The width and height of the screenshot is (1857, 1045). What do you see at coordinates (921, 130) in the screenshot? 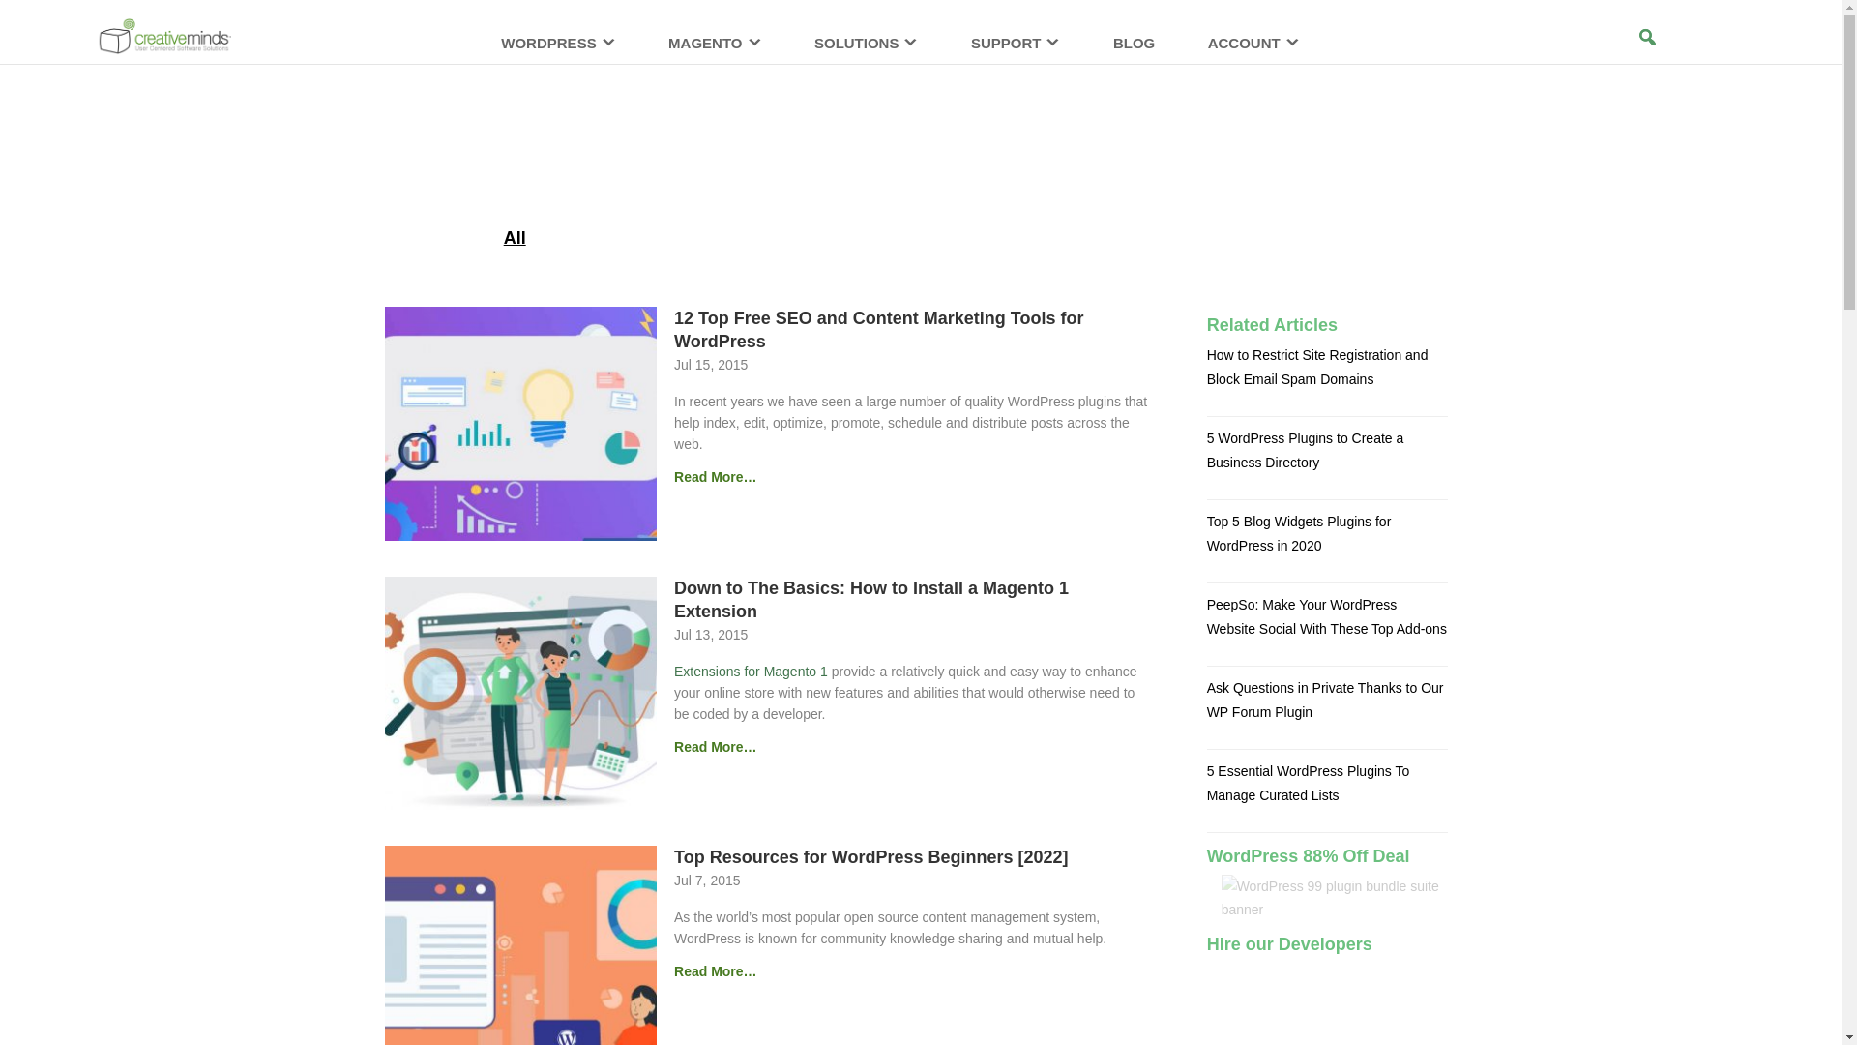
I see `CreativeMinds Blog` at bounding box center [921, 130].